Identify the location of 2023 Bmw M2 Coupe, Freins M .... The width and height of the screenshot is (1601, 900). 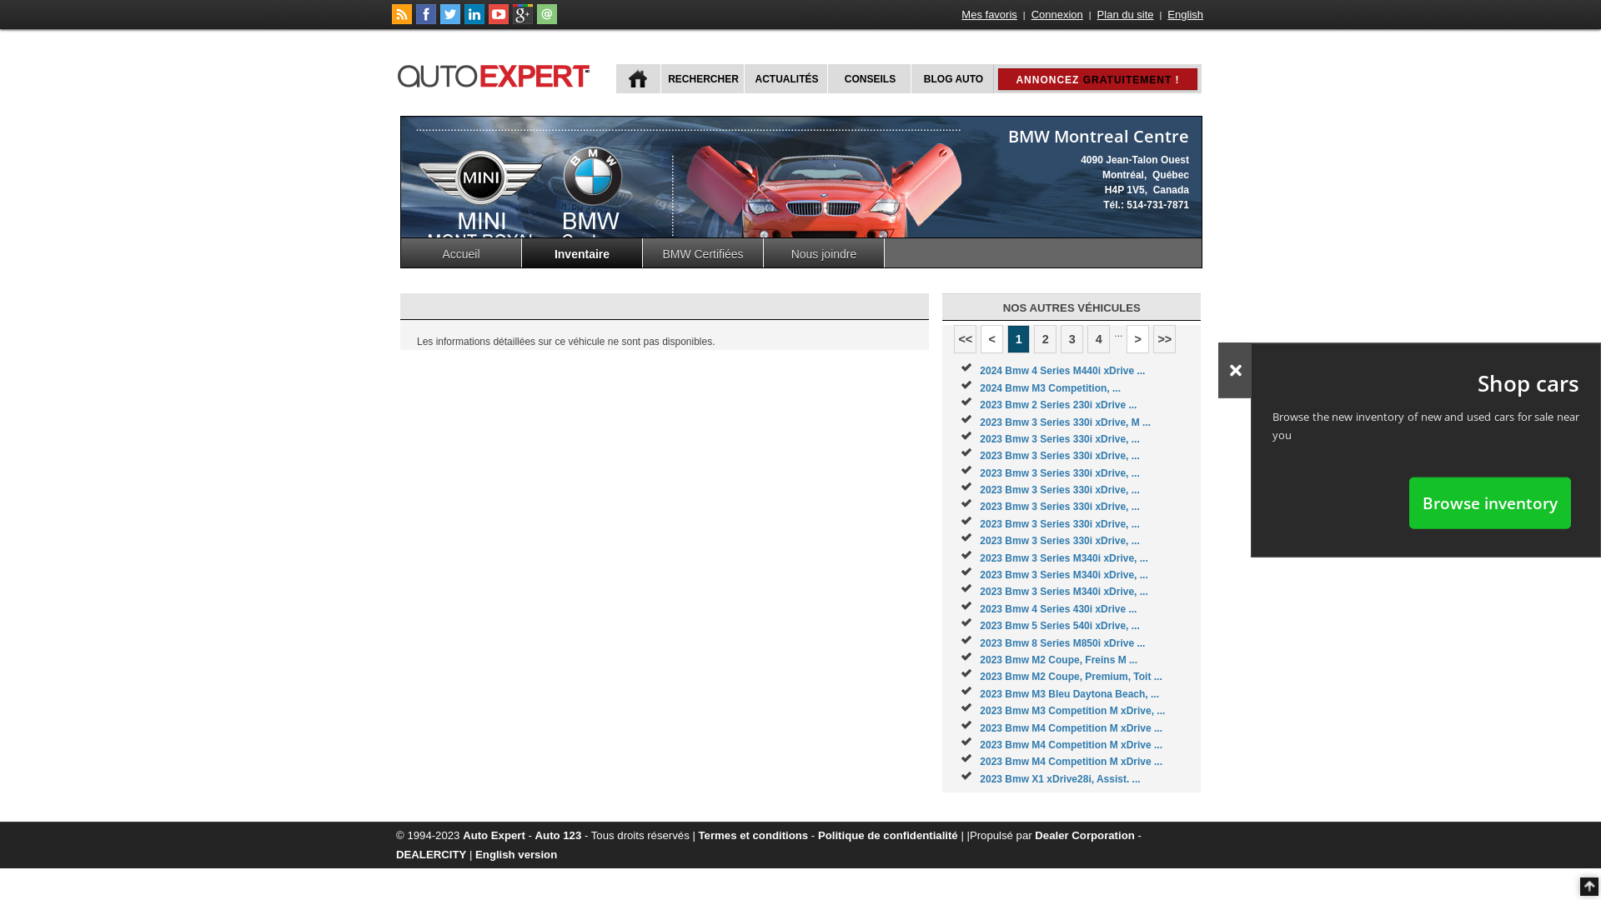
(1059, 660).